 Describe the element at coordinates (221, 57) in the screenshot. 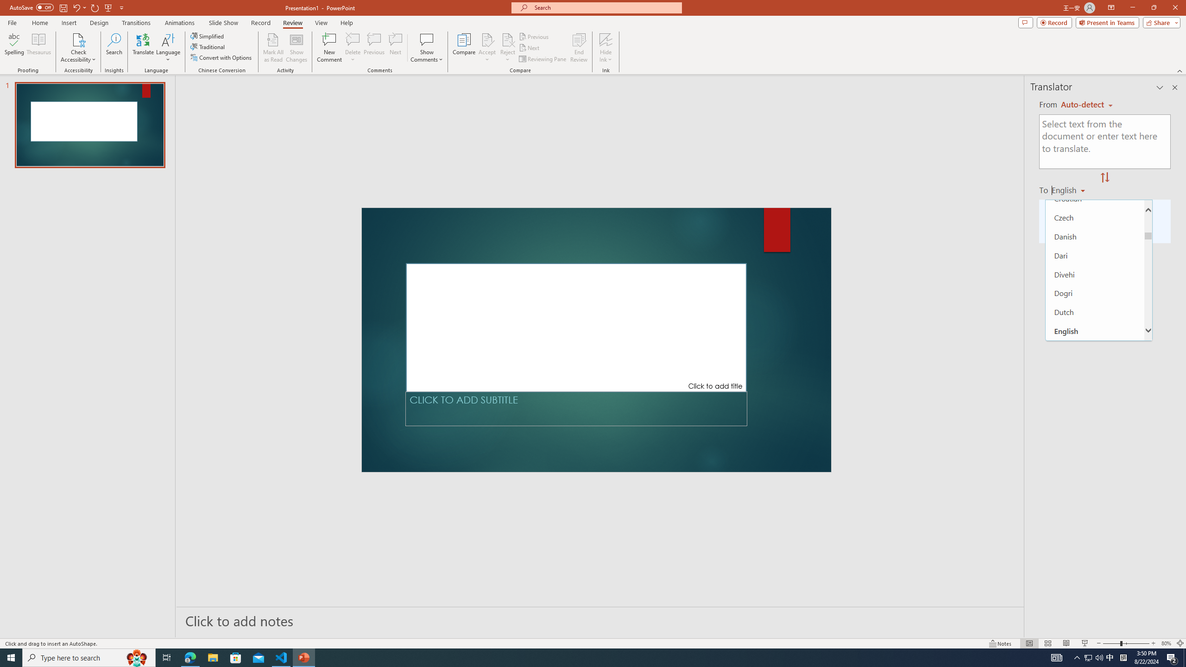

I see `Convert with Options...` at that location.